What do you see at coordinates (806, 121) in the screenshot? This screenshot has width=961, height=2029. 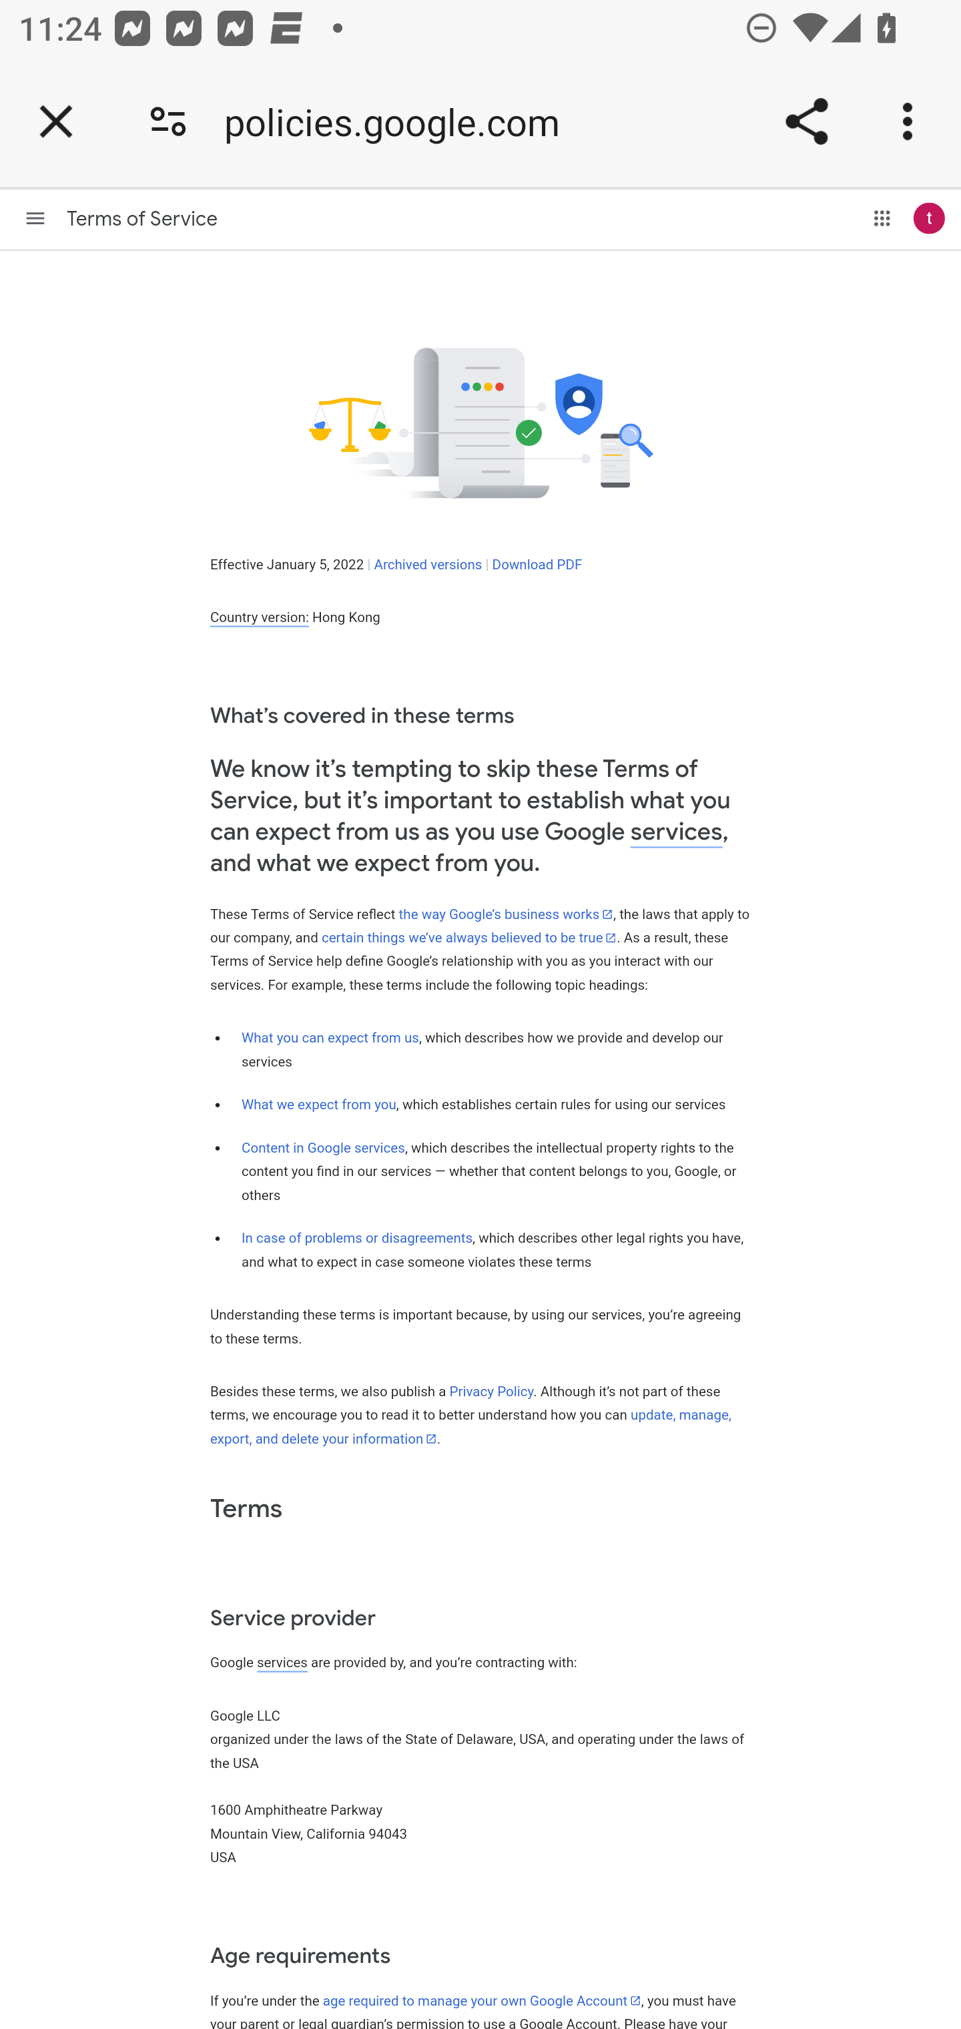 I see `Share` at bounding box center [806, 121].